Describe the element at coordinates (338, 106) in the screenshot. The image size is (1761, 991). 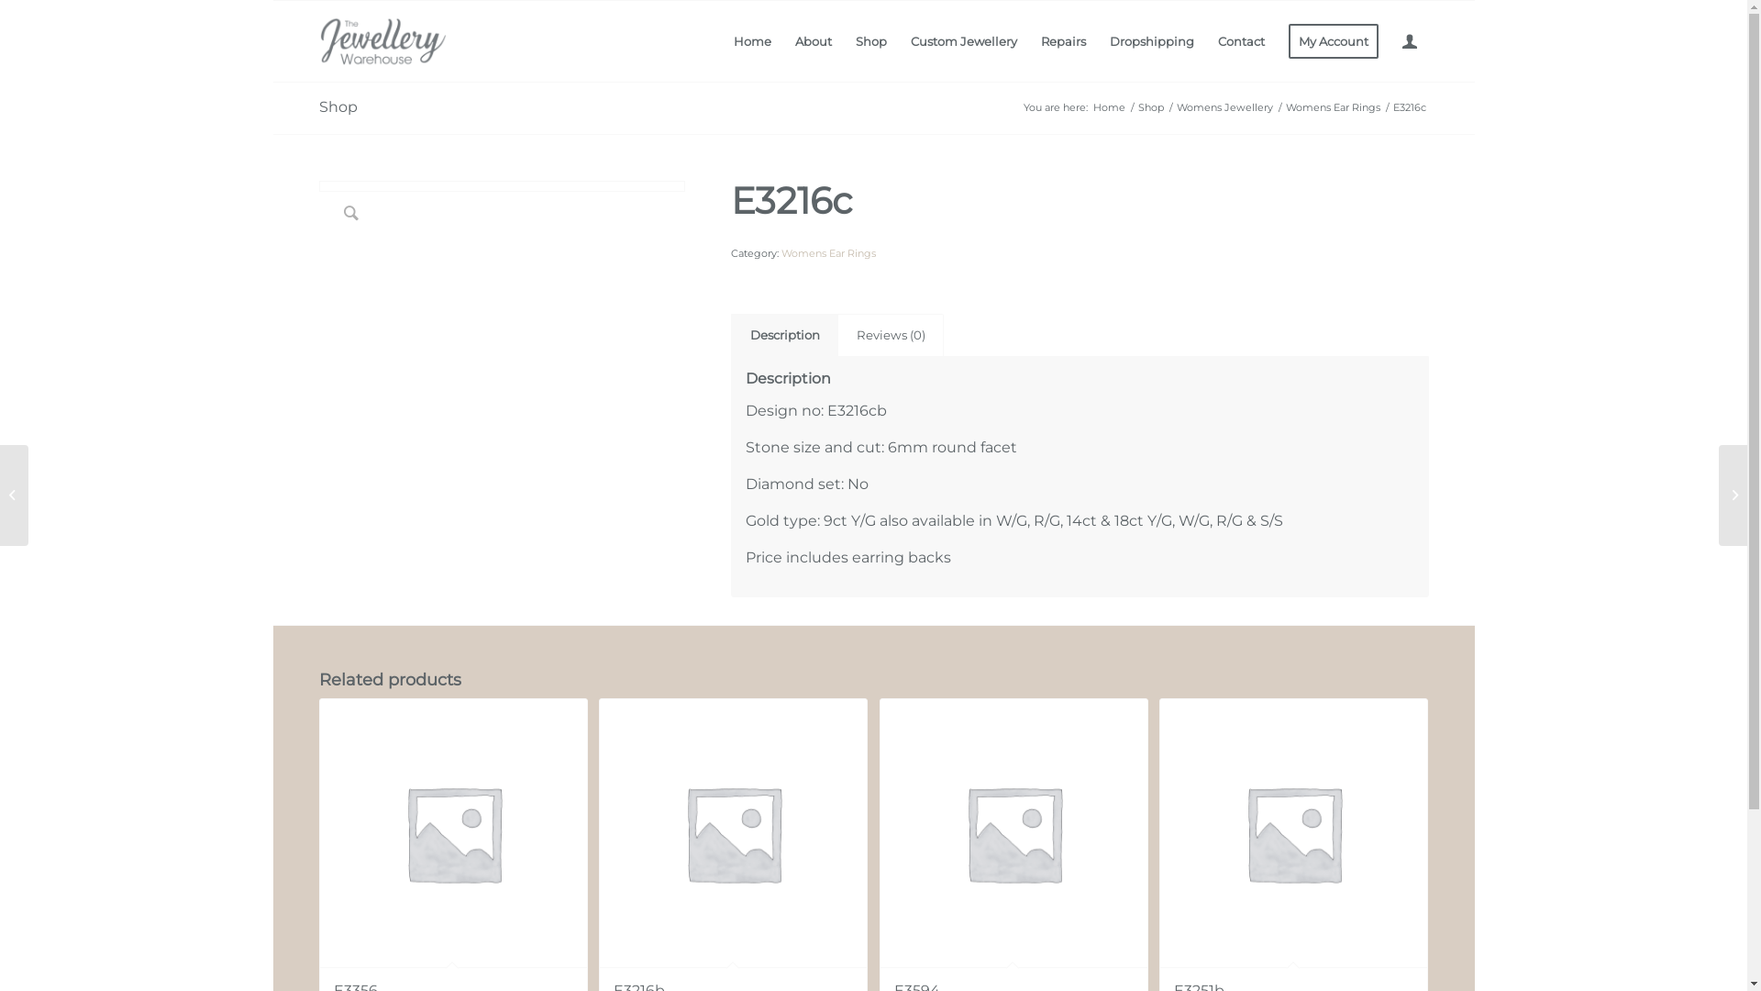
I see `Shop` at that location.